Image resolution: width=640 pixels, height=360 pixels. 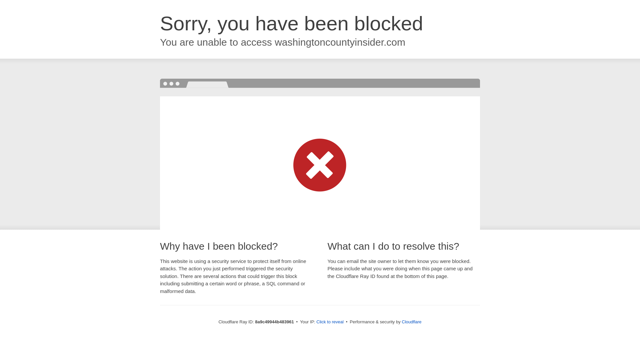 I want to click on Click to reveal, so click(x=330, y=322).